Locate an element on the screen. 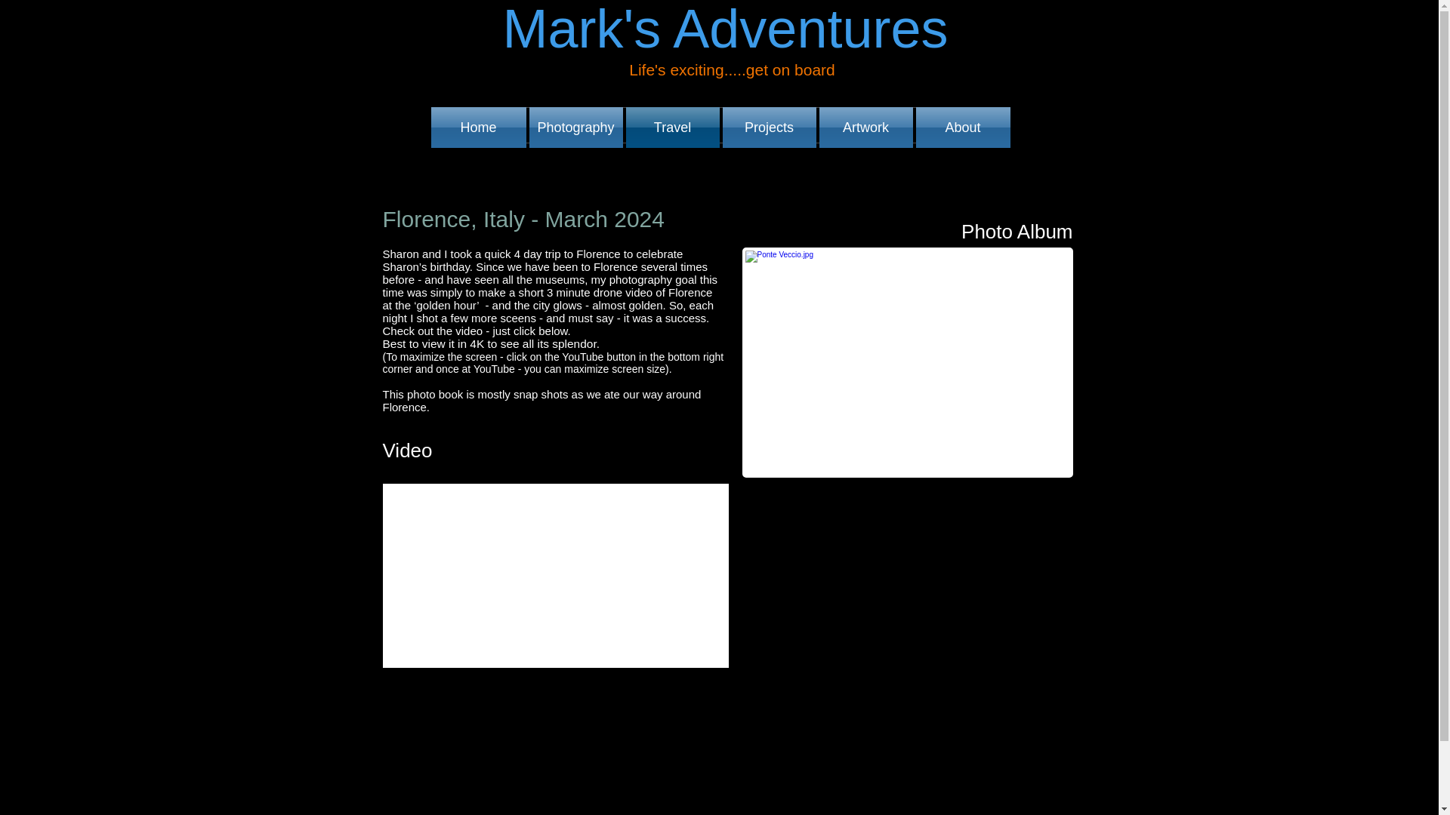 Image resolution: width=1450 pixels, height=815 pixels. Home is located at coordinates (479, 127).